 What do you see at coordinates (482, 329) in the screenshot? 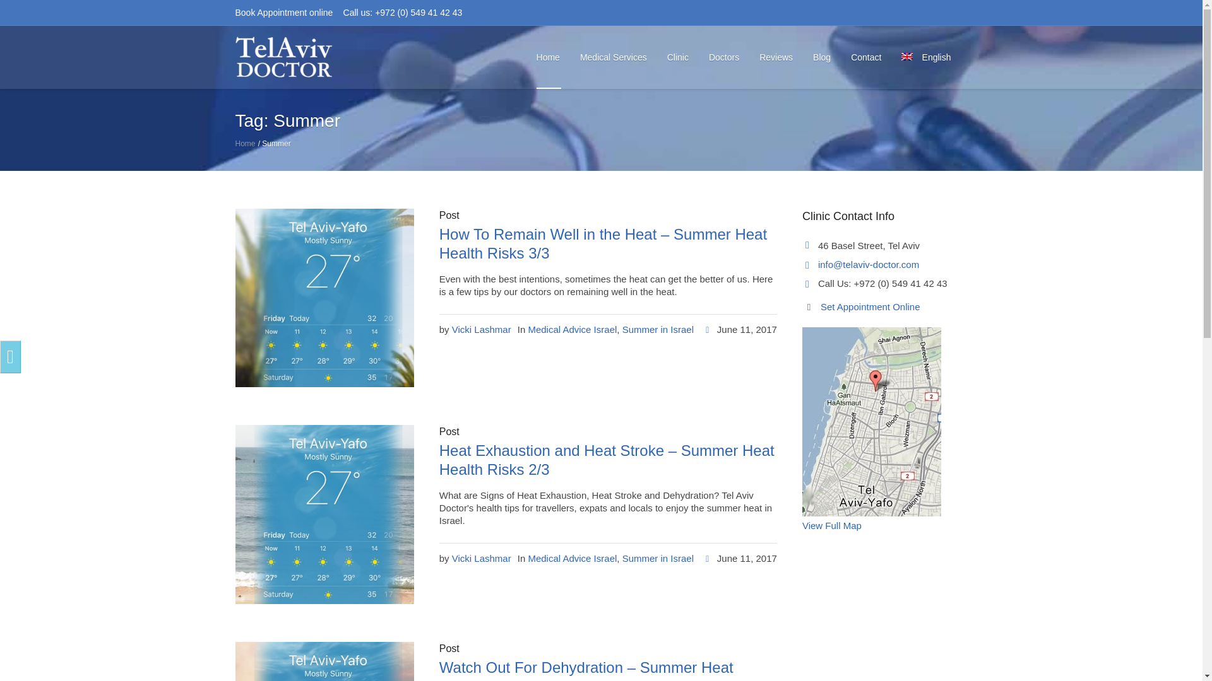
I see `Posts by Vicki Lashmar` at bounding box center [482, 329].